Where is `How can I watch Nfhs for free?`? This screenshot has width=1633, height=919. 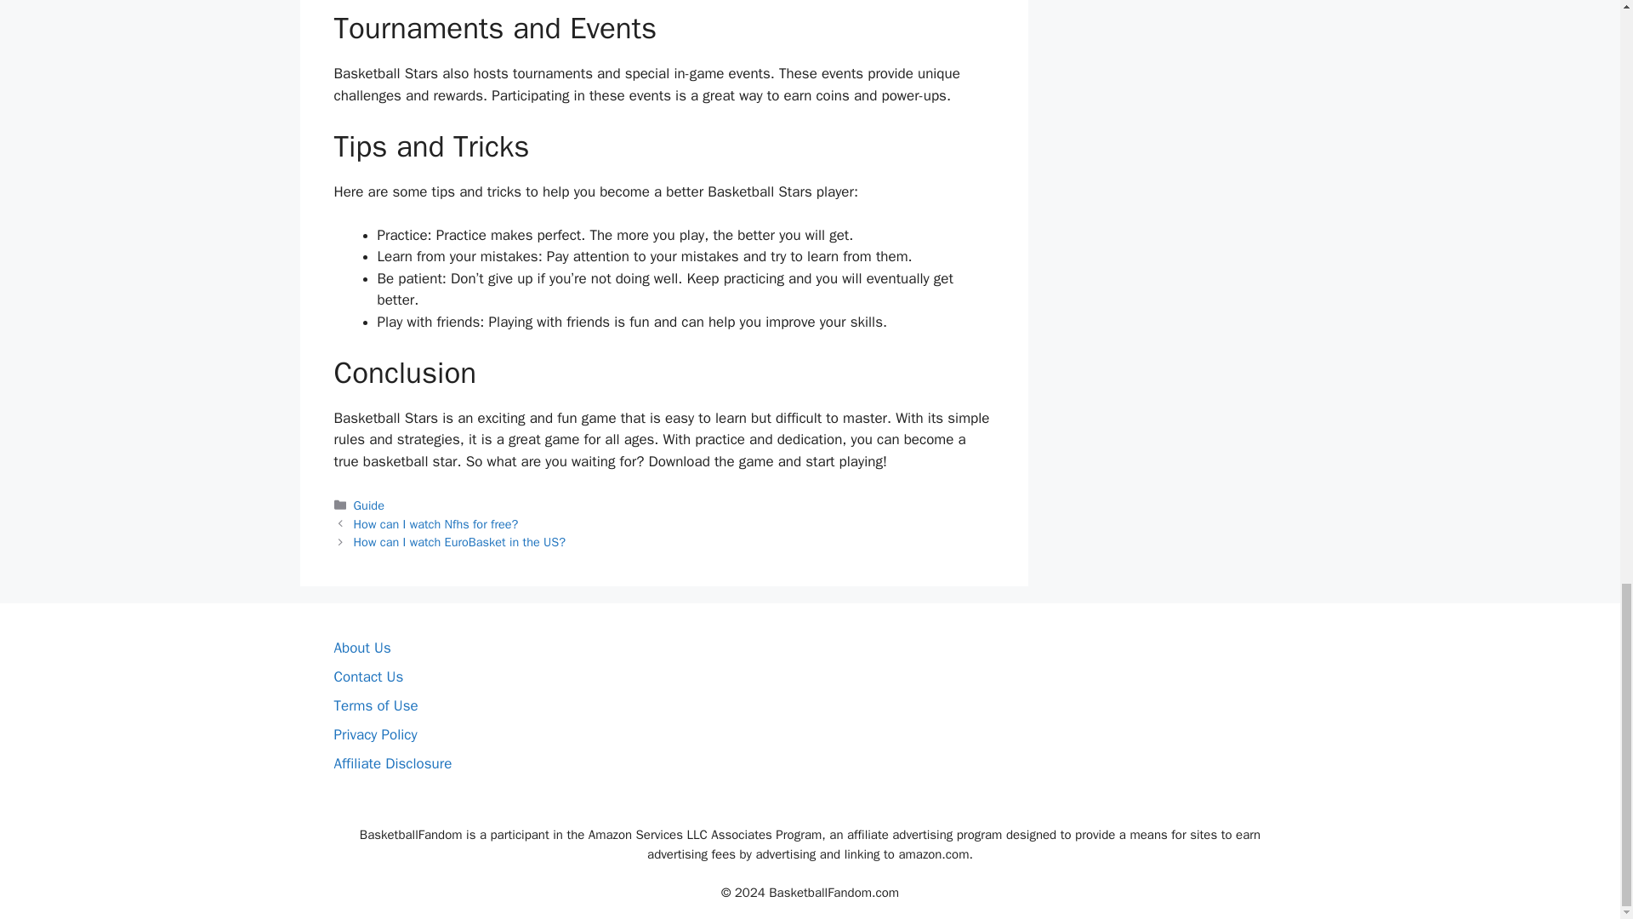 How can I watch Nfhs for free? is located at coordinates (436, 524).